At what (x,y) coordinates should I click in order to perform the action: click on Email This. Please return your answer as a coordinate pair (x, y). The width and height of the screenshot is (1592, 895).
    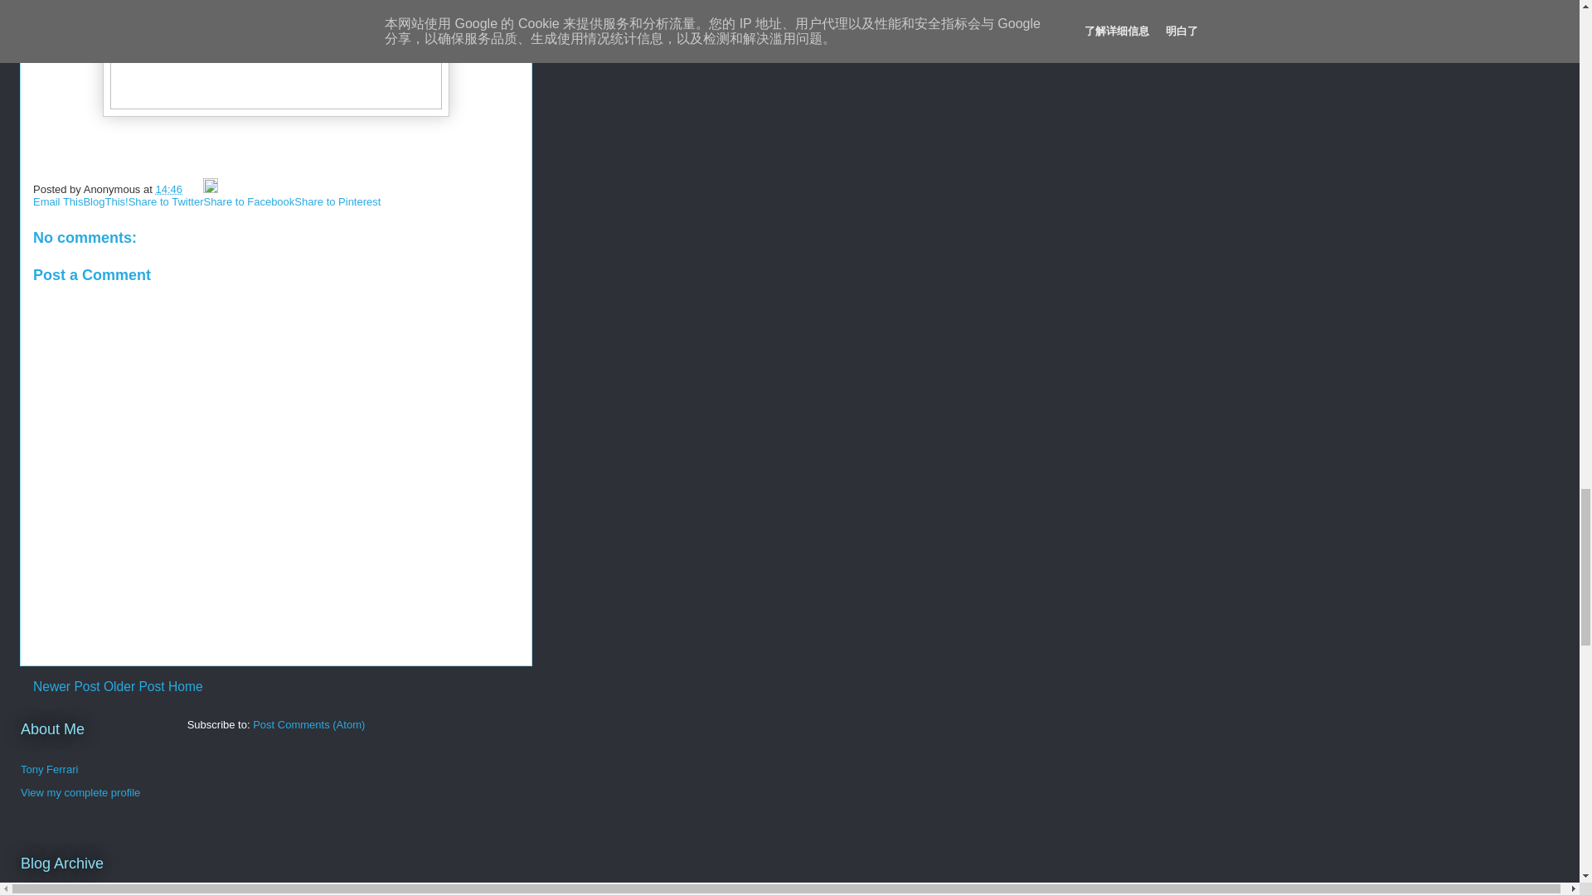
    Looking at the image, I should click on (58, 201).